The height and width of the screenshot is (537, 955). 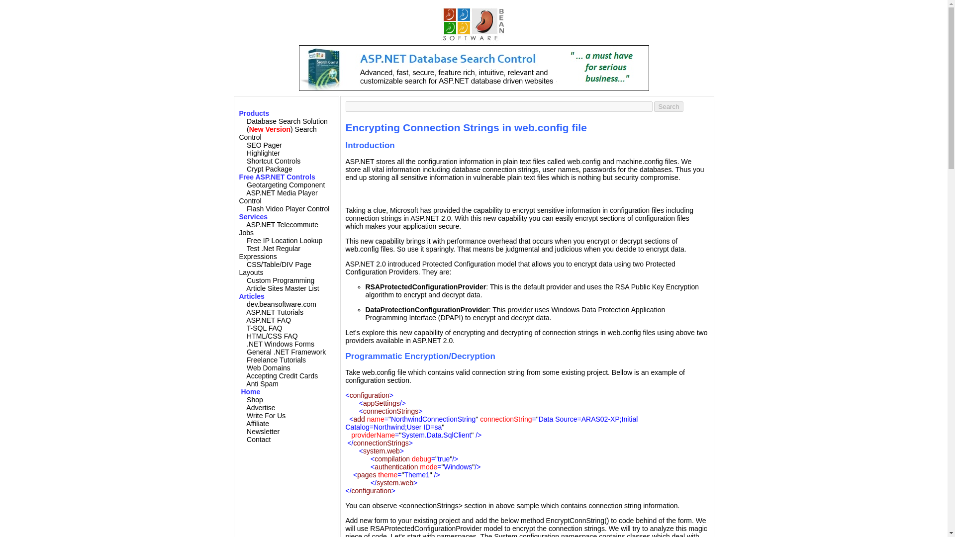 I want to click on Highlighter, so click(x=263, y=153).